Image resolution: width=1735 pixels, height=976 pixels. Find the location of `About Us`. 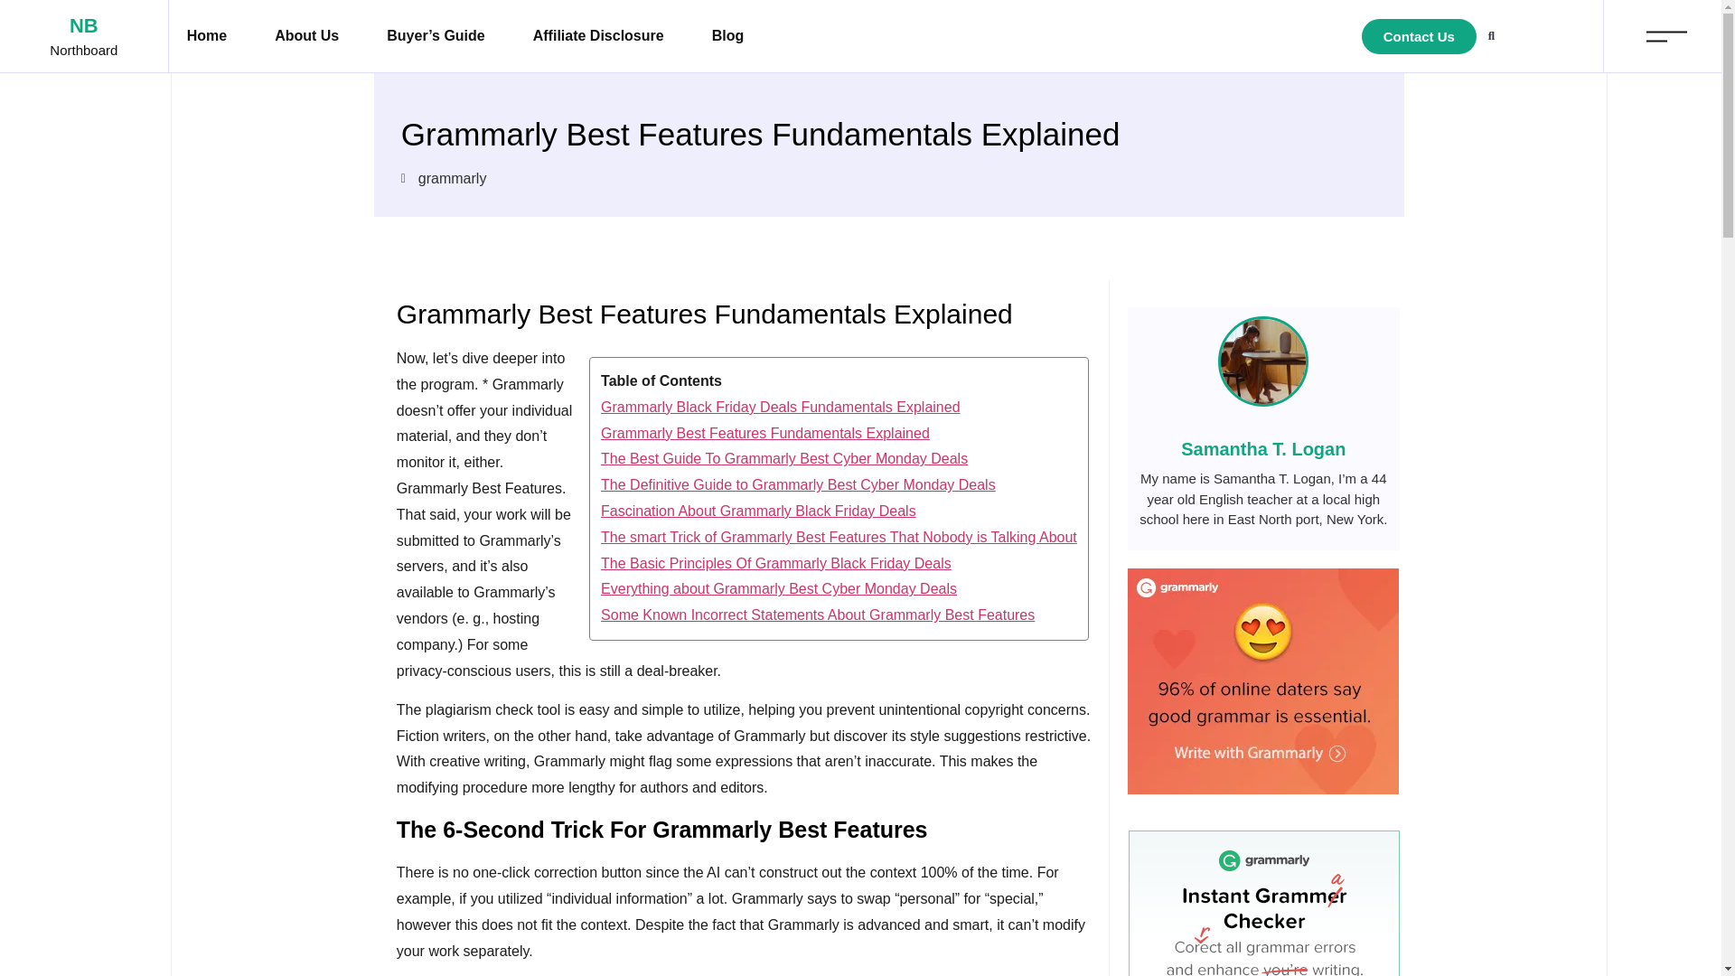

About Us is located at coordinates (307, 36).